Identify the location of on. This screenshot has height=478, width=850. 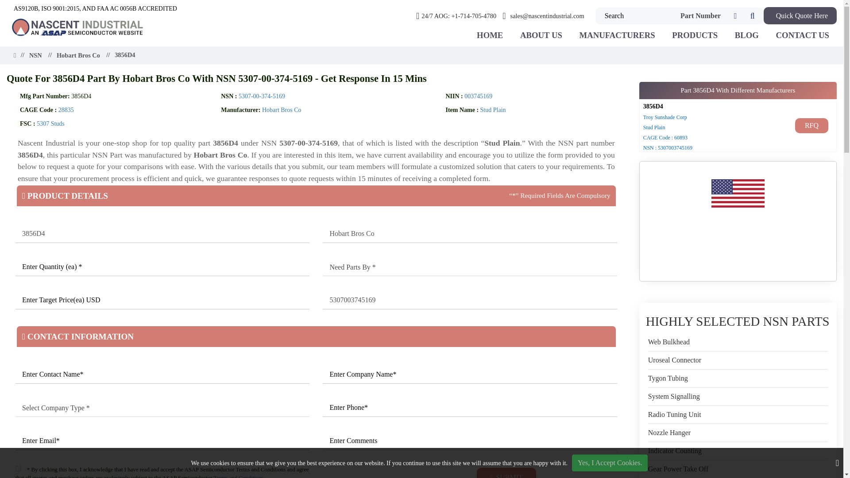
(18, 468).